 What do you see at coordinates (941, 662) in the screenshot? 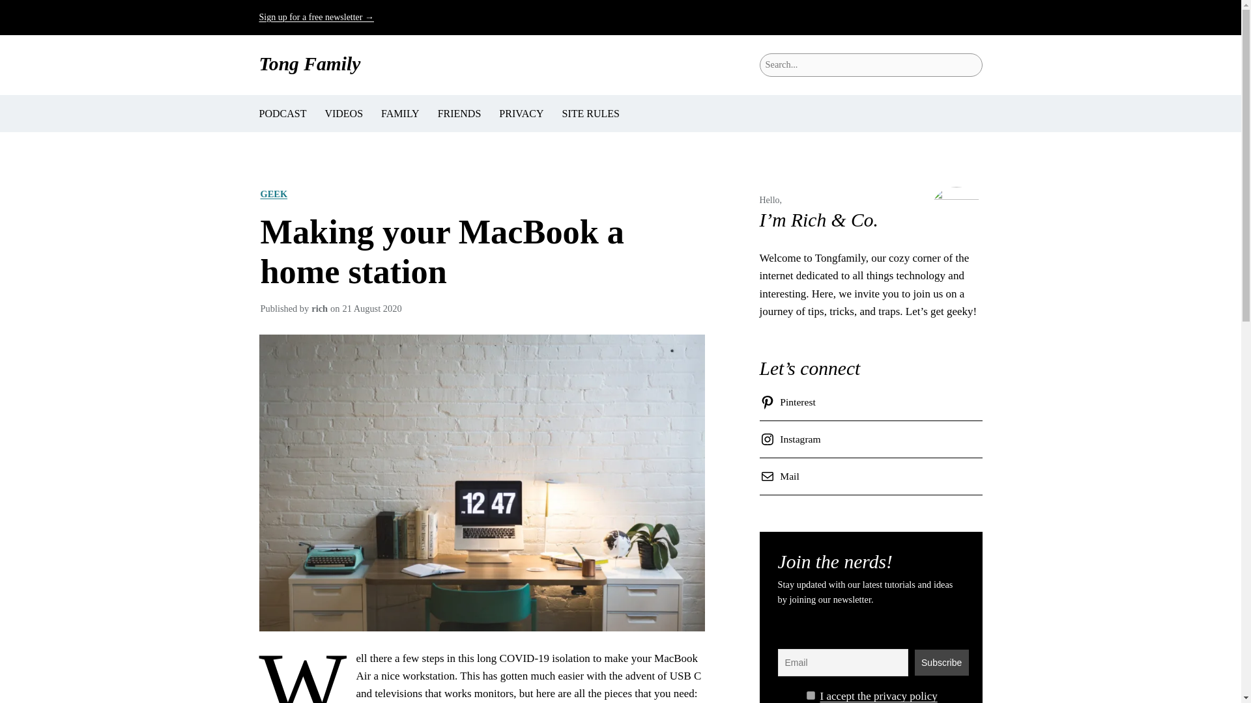
I see `Subscribe` at bounding box center [941, 662].